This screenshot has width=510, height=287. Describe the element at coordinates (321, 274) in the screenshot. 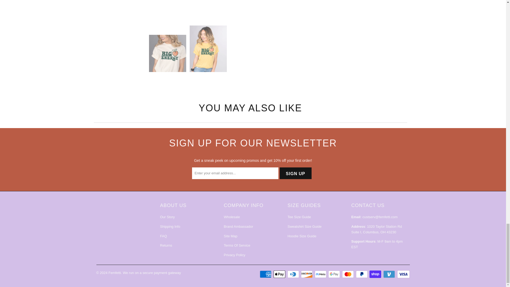

I see `Meta Pay` at that location.